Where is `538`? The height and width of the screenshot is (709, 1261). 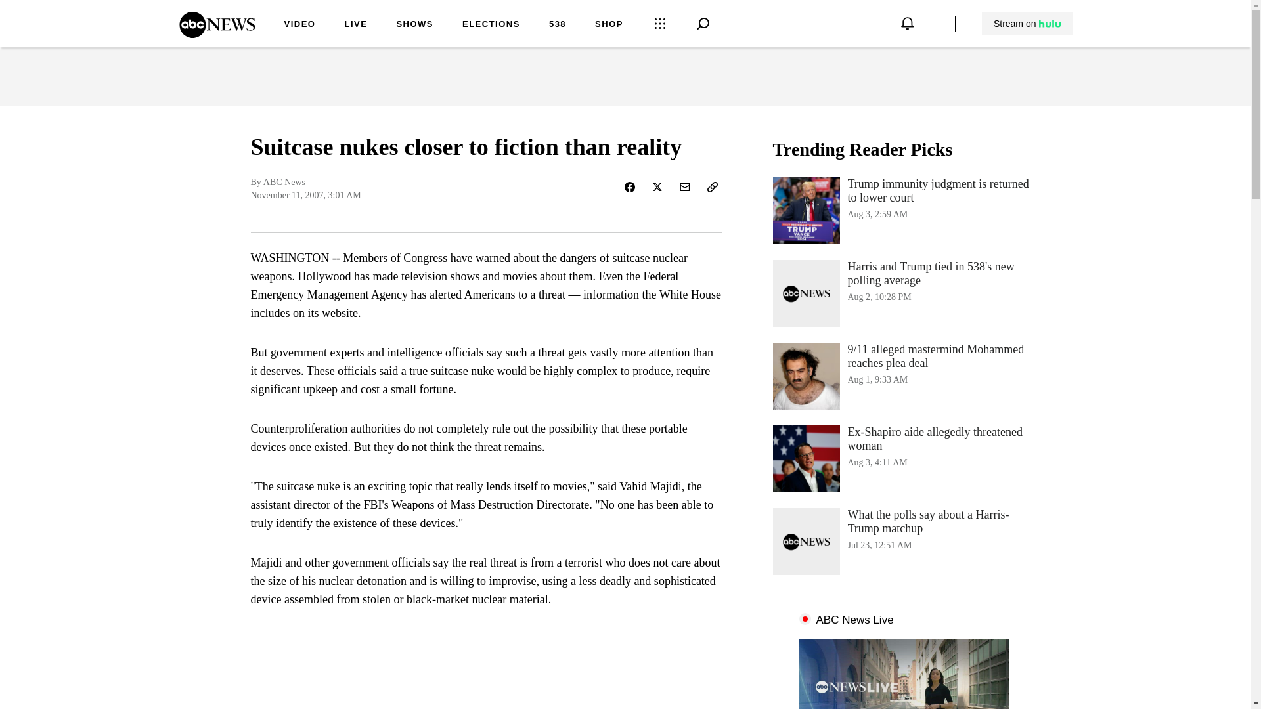 538 is located at coordinates (557, 25).